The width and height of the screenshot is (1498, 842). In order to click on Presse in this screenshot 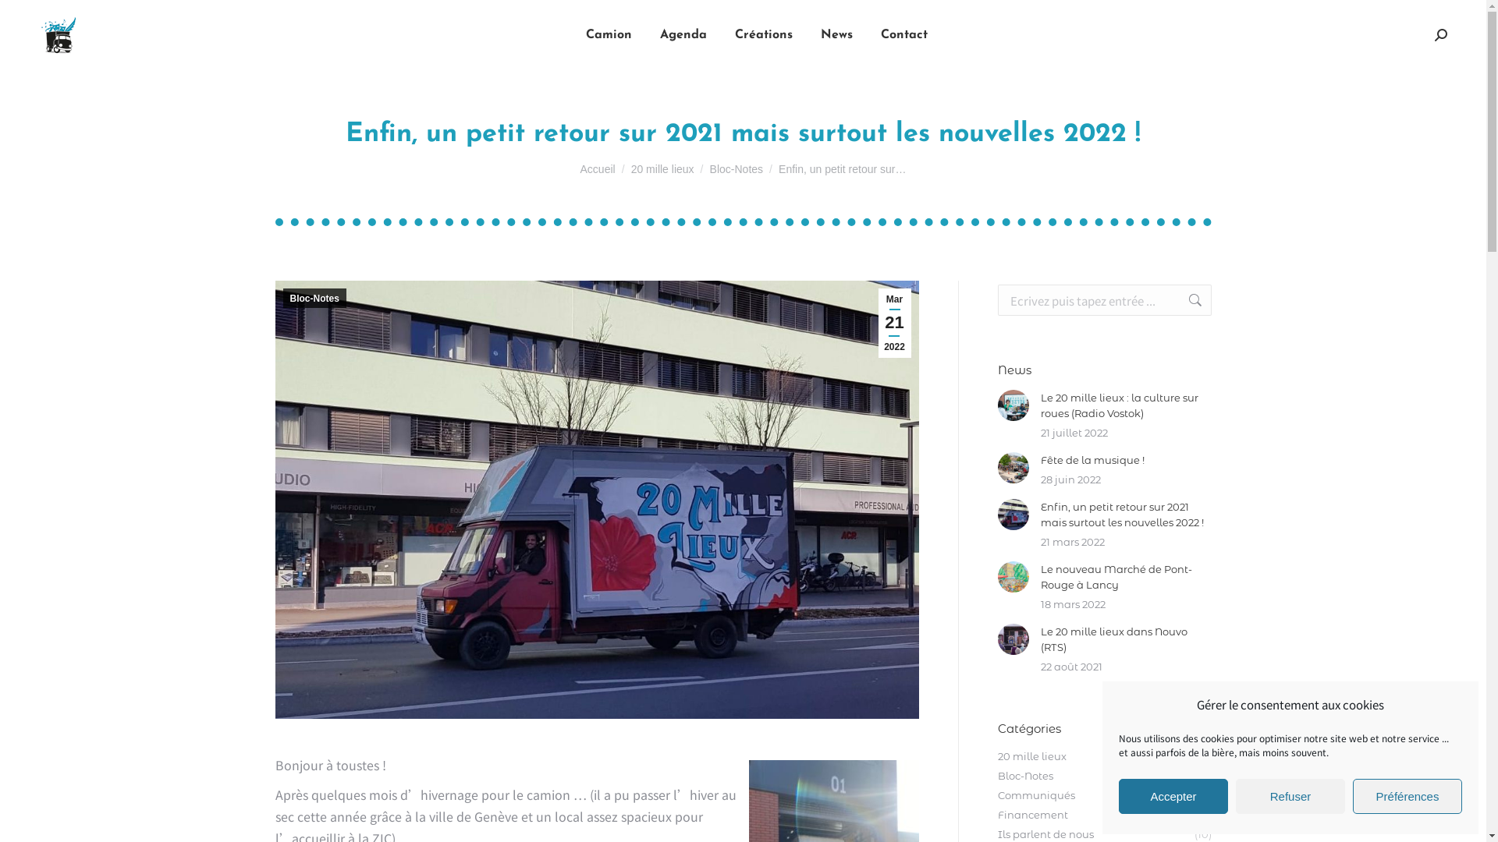, I will do `click(1155, 789)`.